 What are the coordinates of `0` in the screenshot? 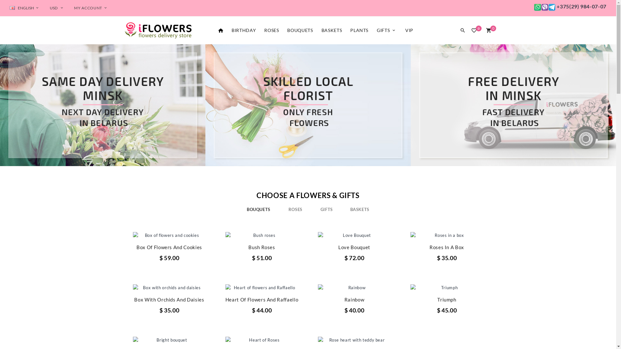 It's located at (488, 31).